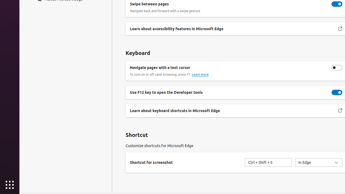 The image size is (345, 194). I want to click on Scope of $1 for $2 In Edge, so click(319, 162).